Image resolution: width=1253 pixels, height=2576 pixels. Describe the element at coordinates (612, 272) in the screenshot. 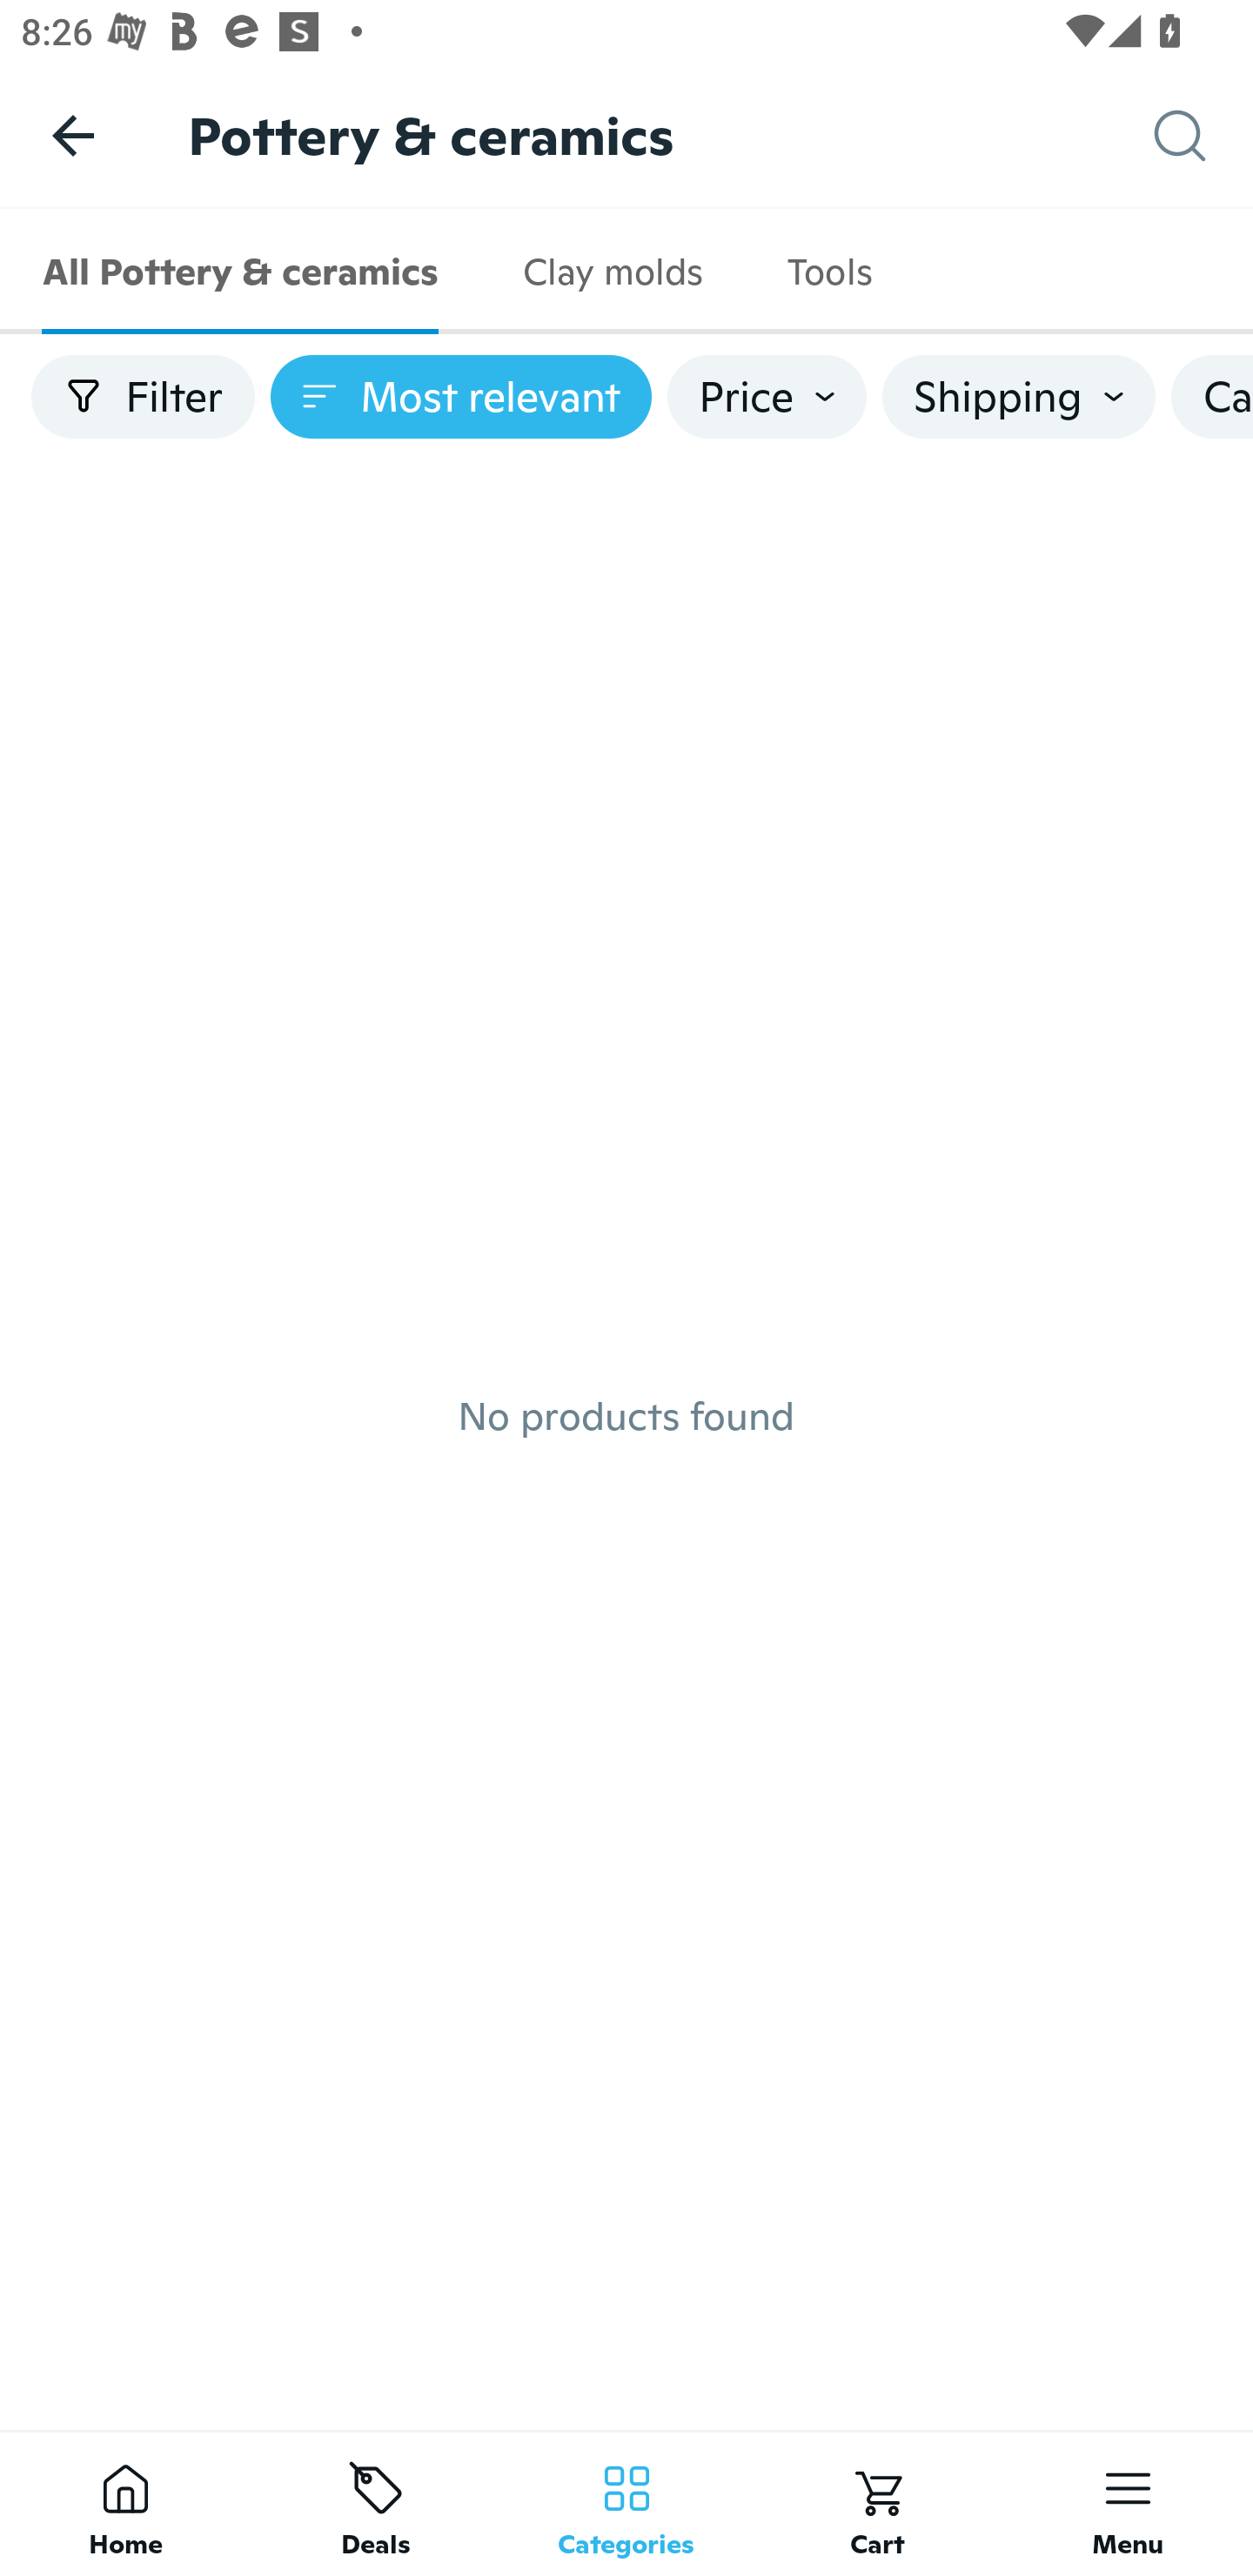

I see `Clay molds` at that location.